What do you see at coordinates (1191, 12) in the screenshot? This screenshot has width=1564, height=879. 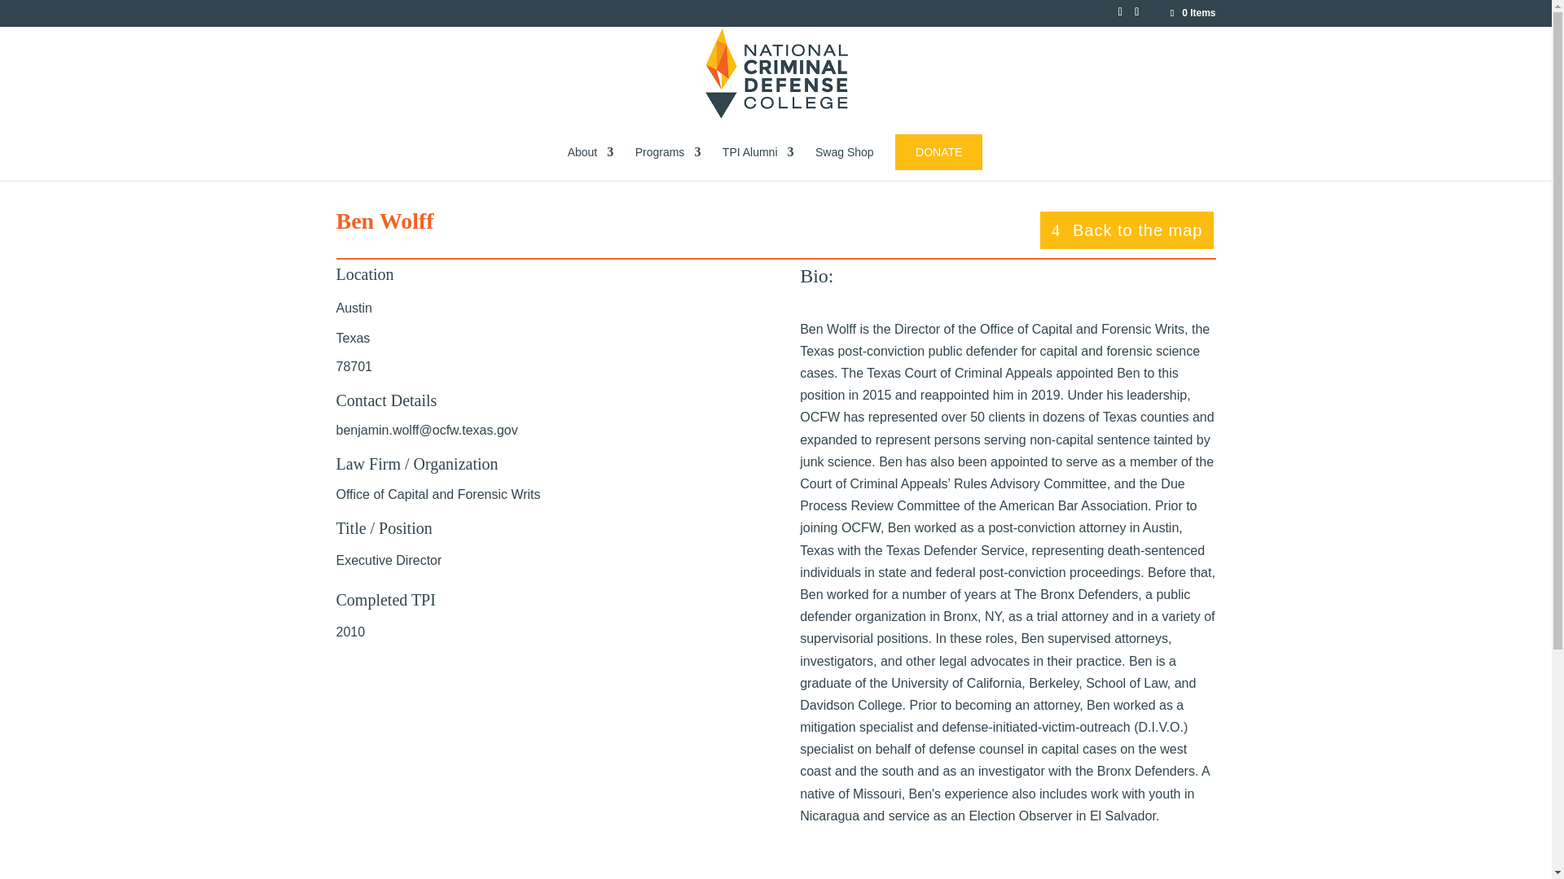 I see `0 Items` at bounding box center [1191, 12].